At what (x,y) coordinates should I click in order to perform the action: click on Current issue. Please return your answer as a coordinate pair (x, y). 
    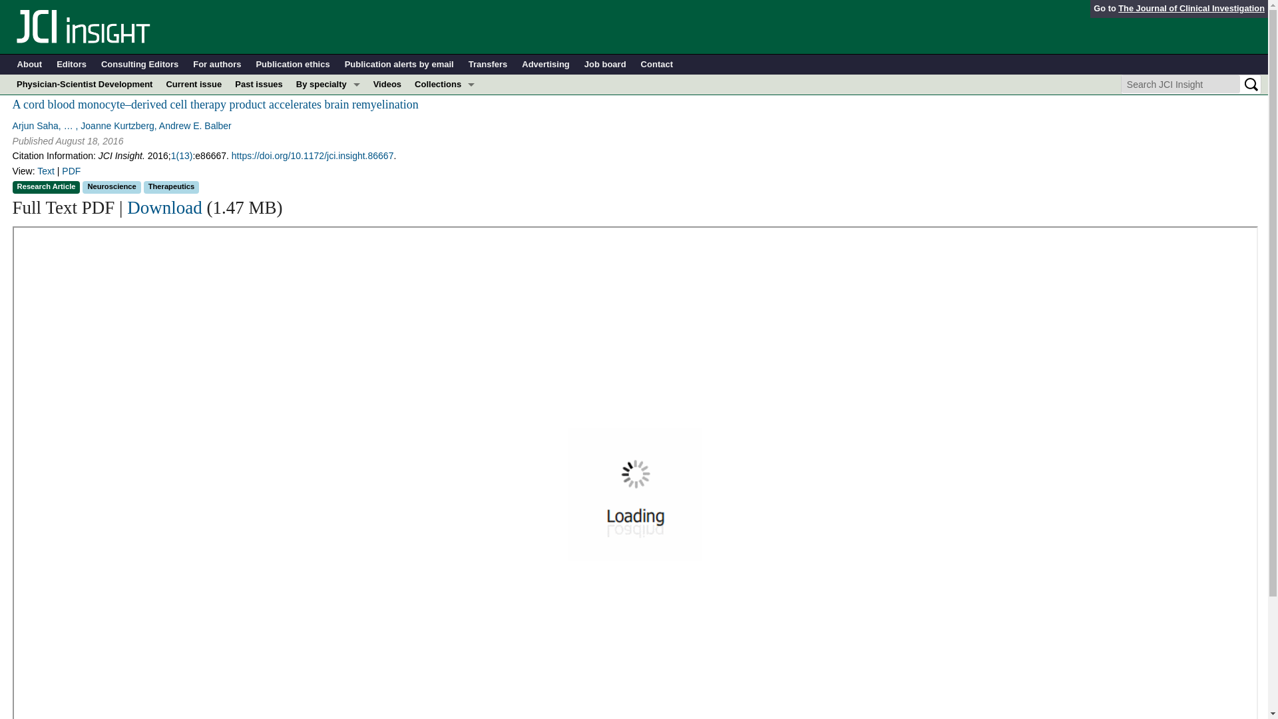
    Looking at the image, I should click on (193, 84).